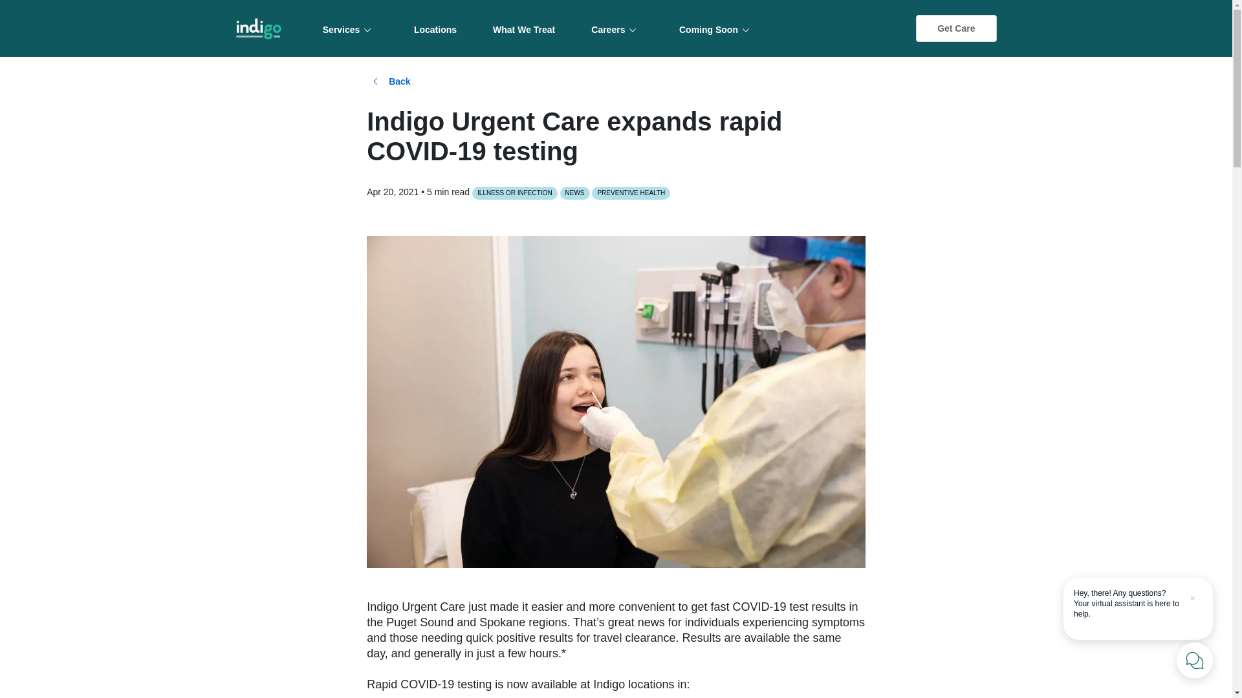 Image resolution: width=1242 pixels, height=698 pixels. Describe the element at coordinates (717, 28) in the screenshot. I see `Coming Soon` at that location.